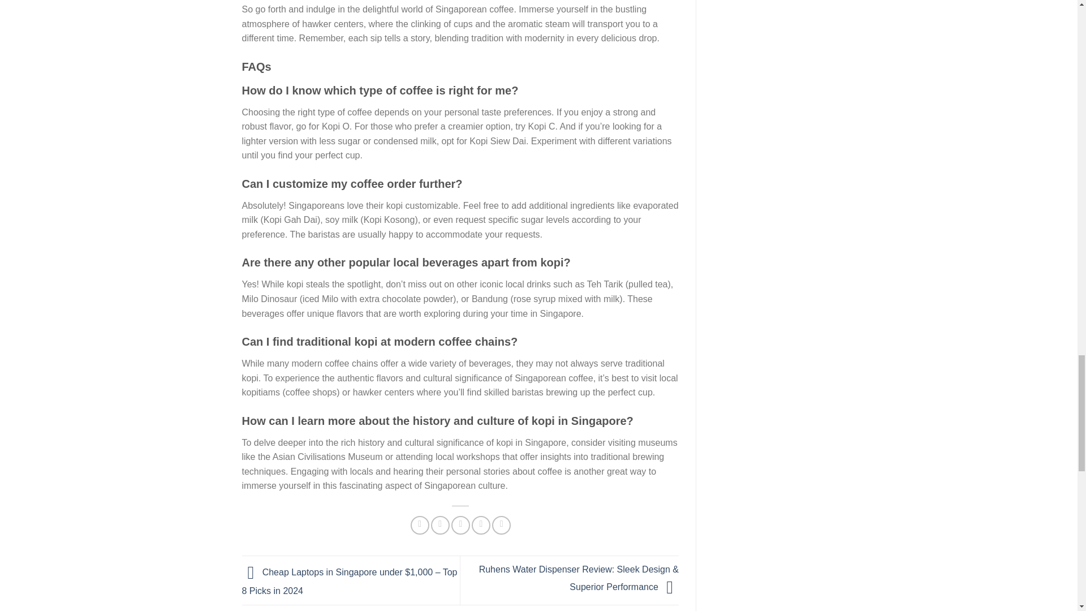  Describe the element at coordinates (481, 525) in the screenshot. I see `Pin on Pinterest` at that location.